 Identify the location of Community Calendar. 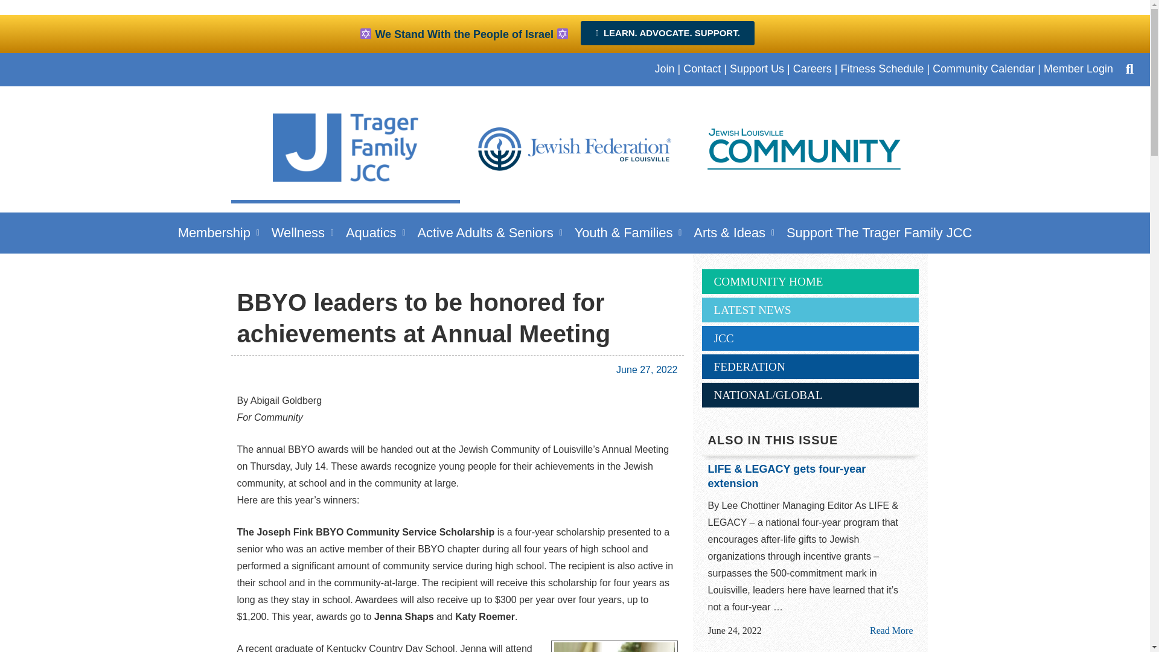
(984, 69).